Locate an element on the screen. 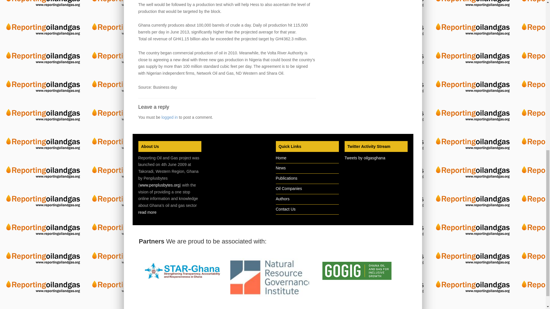  Publications is located at coordinates (286, 178).